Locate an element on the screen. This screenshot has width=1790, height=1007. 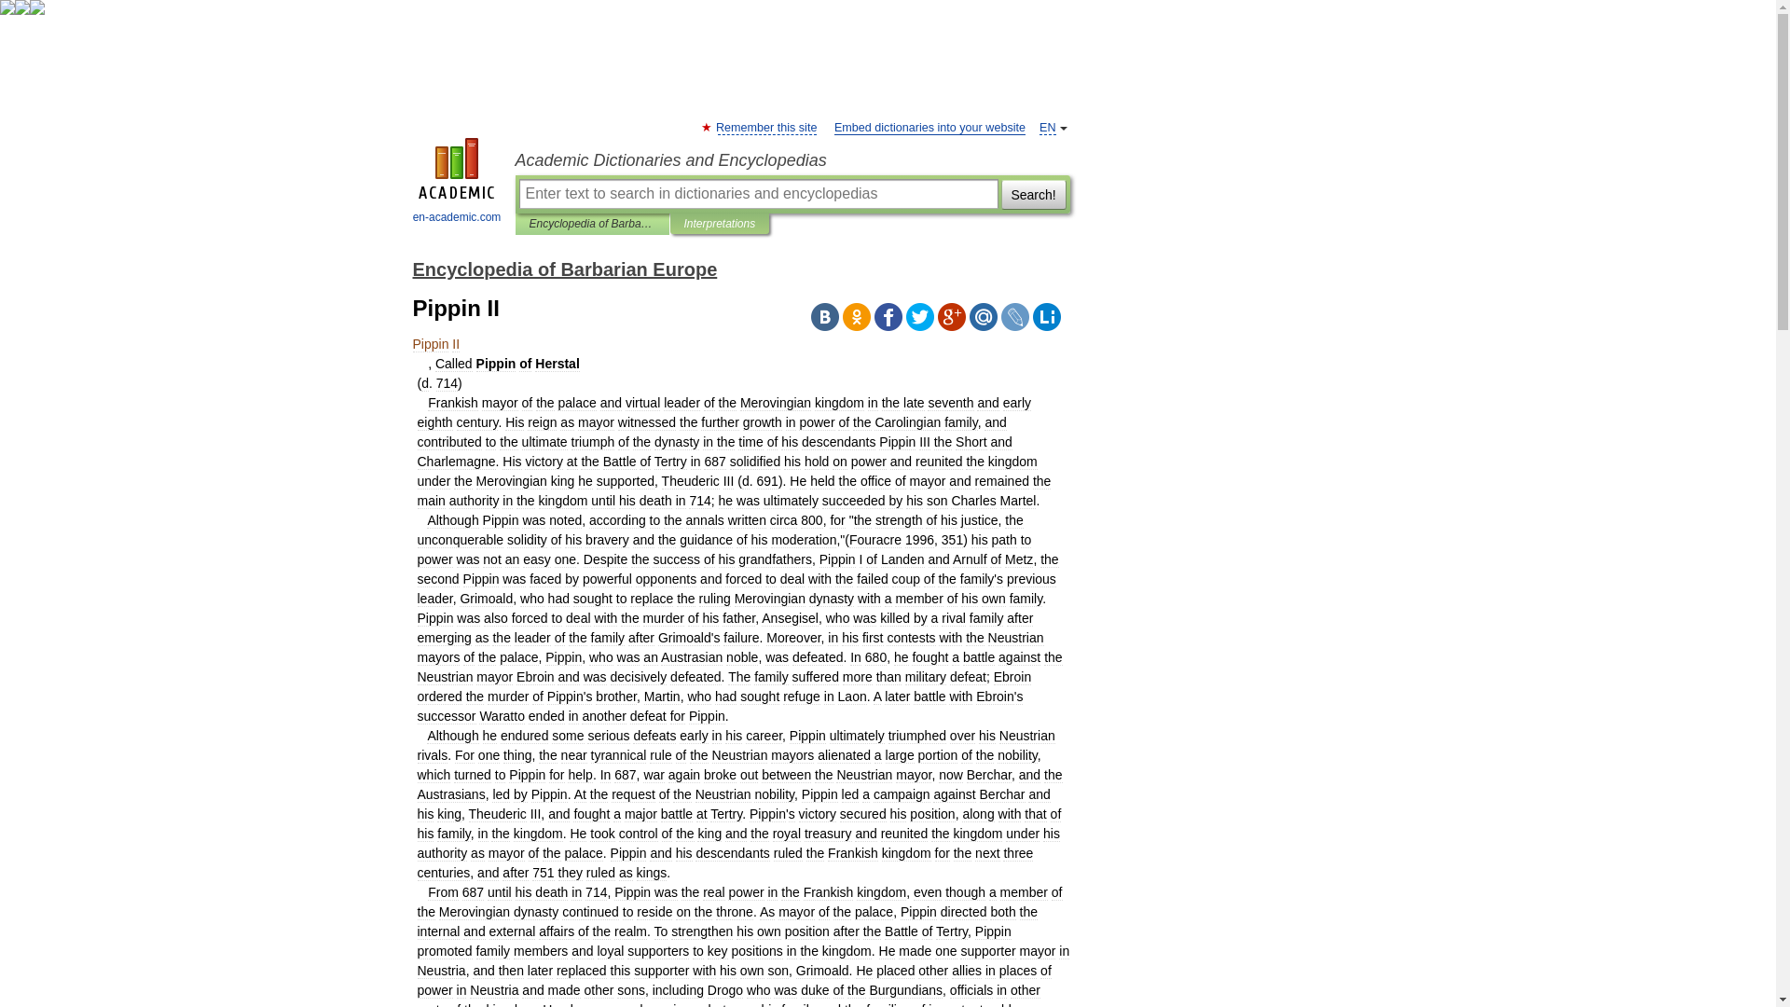
Encyclopedia of Barbarian Europe is located at coordinates (564, 269).